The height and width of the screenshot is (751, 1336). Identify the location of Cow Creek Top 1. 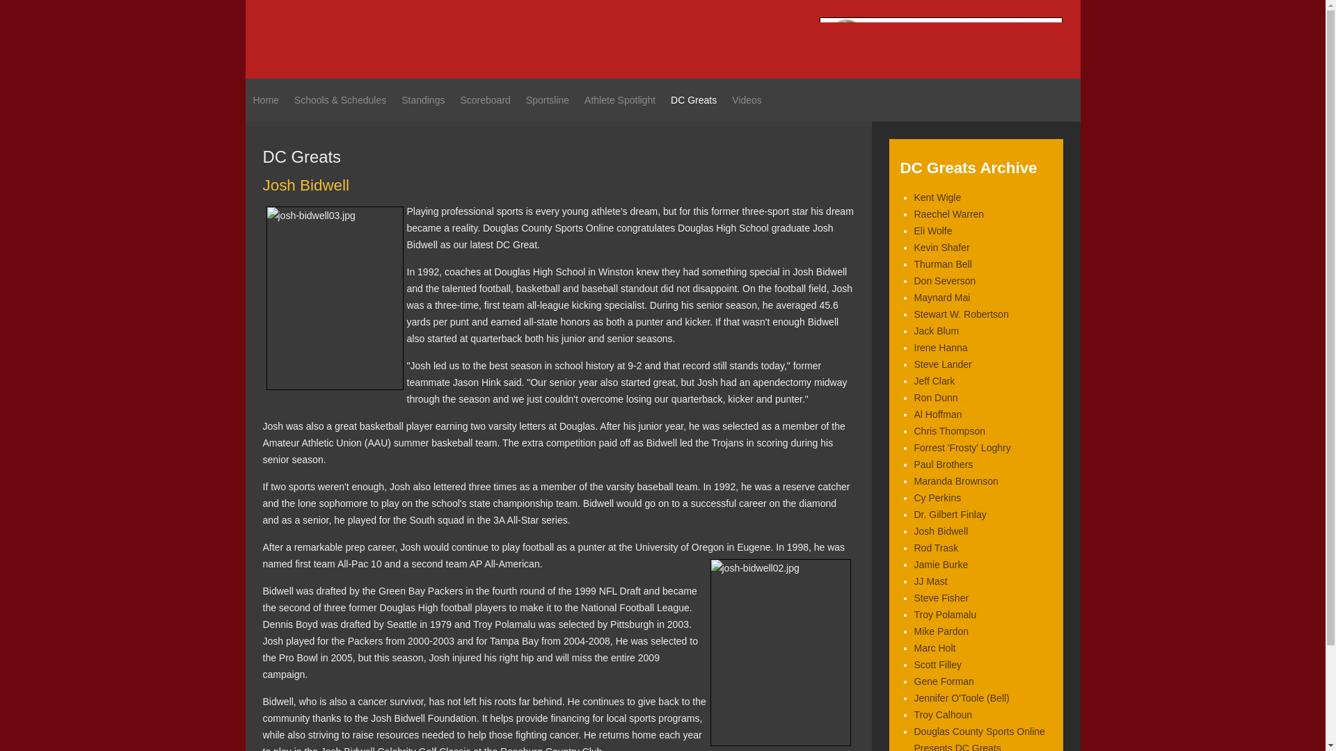
(941, 38).